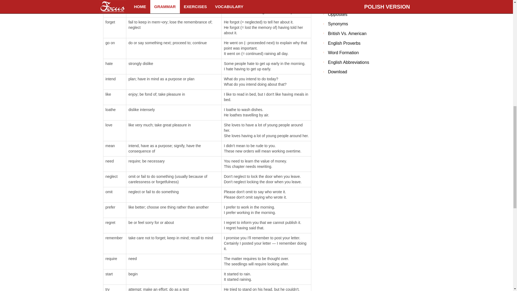 The height and width of the screenshot is (291, 517). I want to click on Grammar exercises - Infinitive, so click(133, 253).